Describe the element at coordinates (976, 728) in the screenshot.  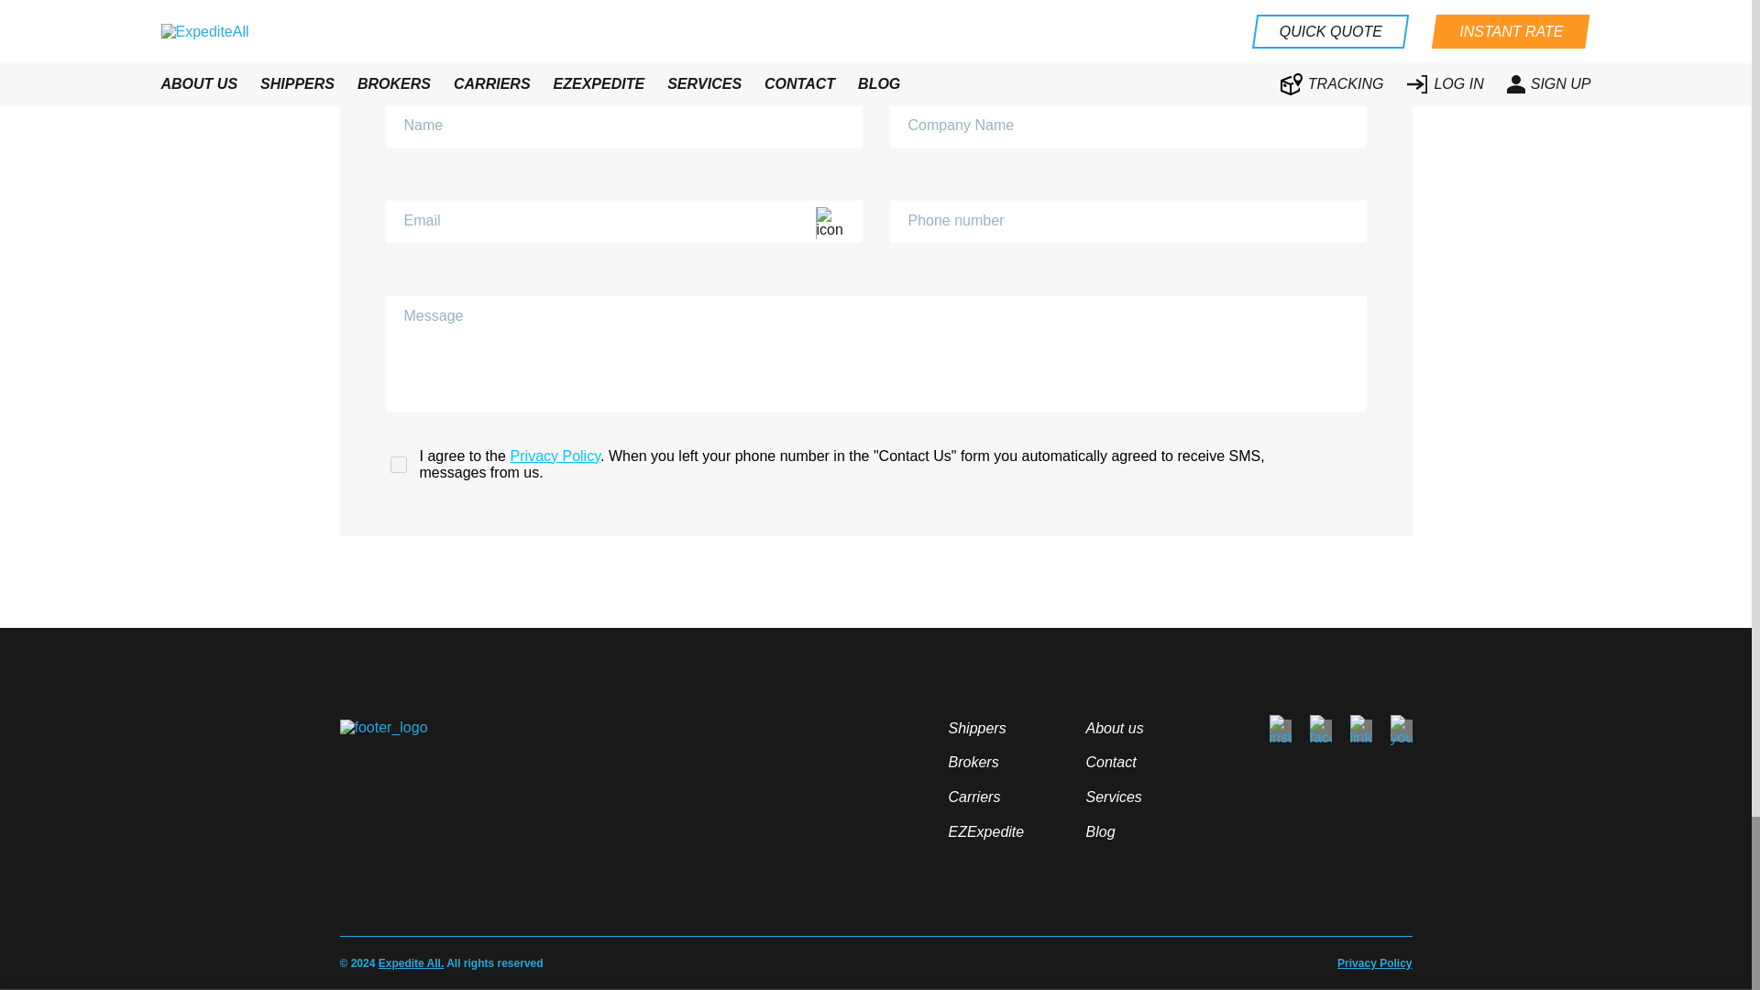
I see `Shippers` at that location.